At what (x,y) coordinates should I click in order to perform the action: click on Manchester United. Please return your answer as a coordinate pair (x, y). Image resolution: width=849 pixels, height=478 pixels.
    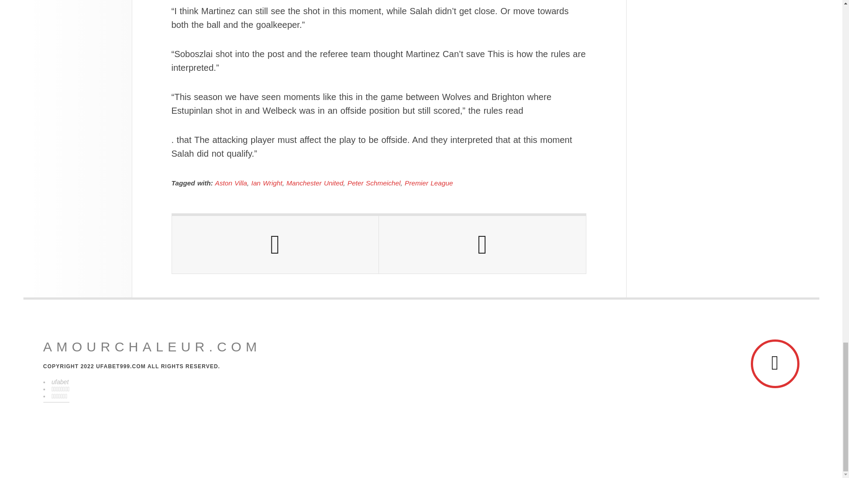
    Looking at the image, I should click on (315, 183).